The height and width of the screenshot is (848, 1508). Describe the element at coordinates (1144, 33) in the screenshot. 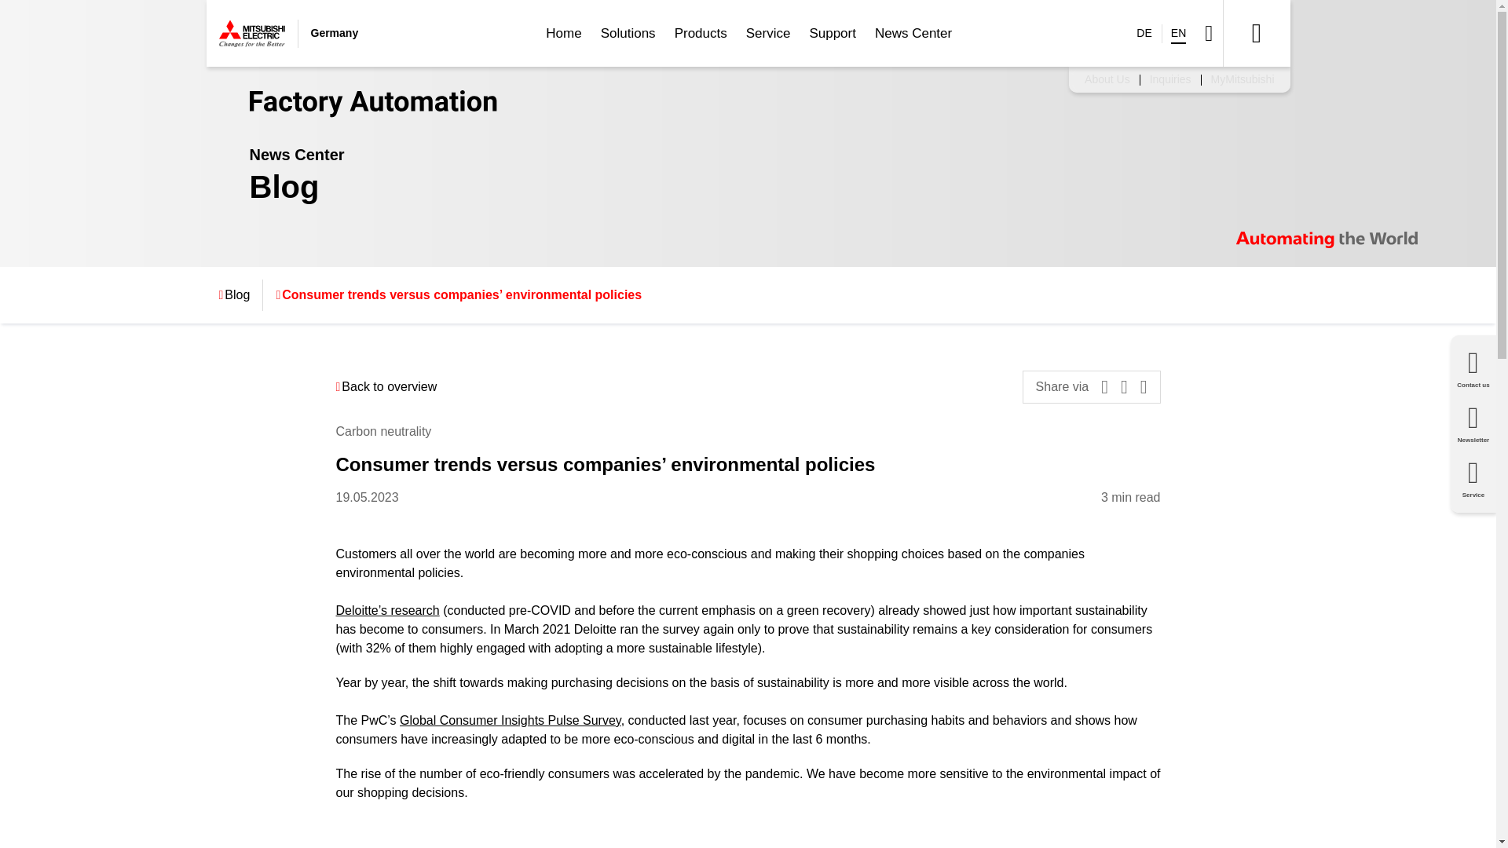

I see `German` at that location.